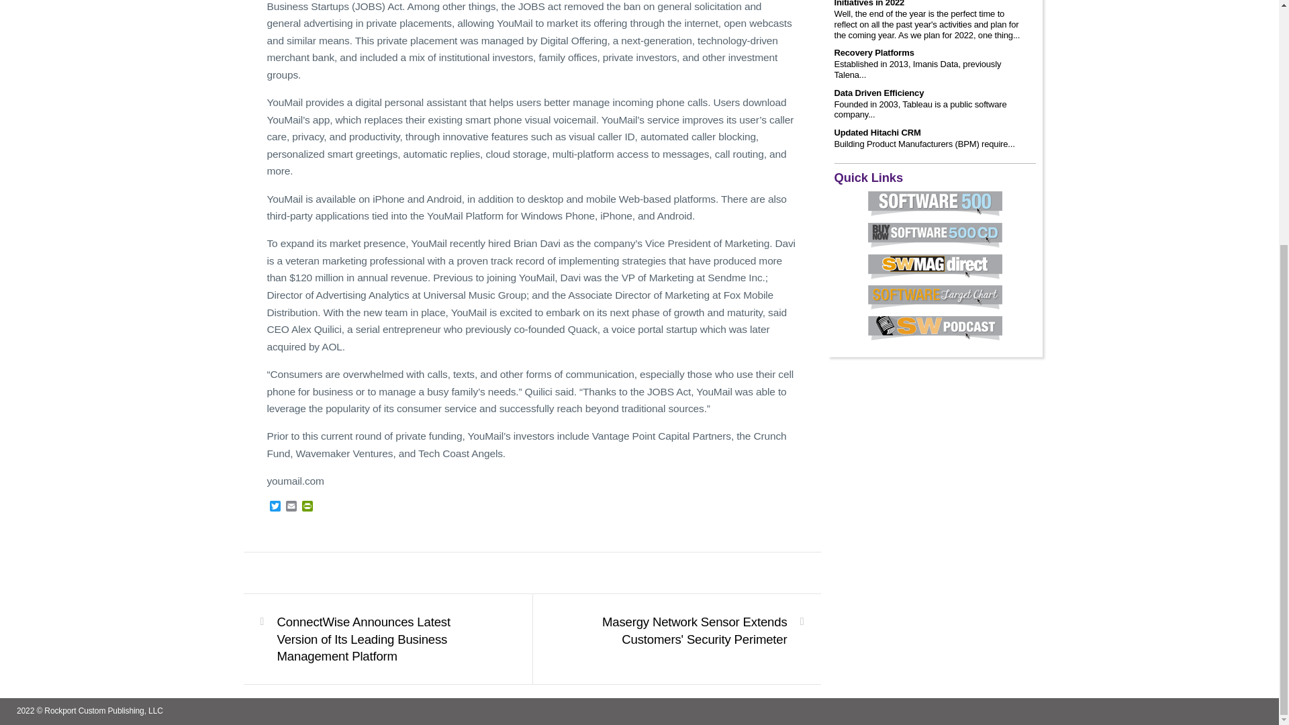 The width and height of the screenshot is (1289, 725). Describe the element at coordinates (874, 53) in the screenshot. I see `Recovery Platforms` at that location.